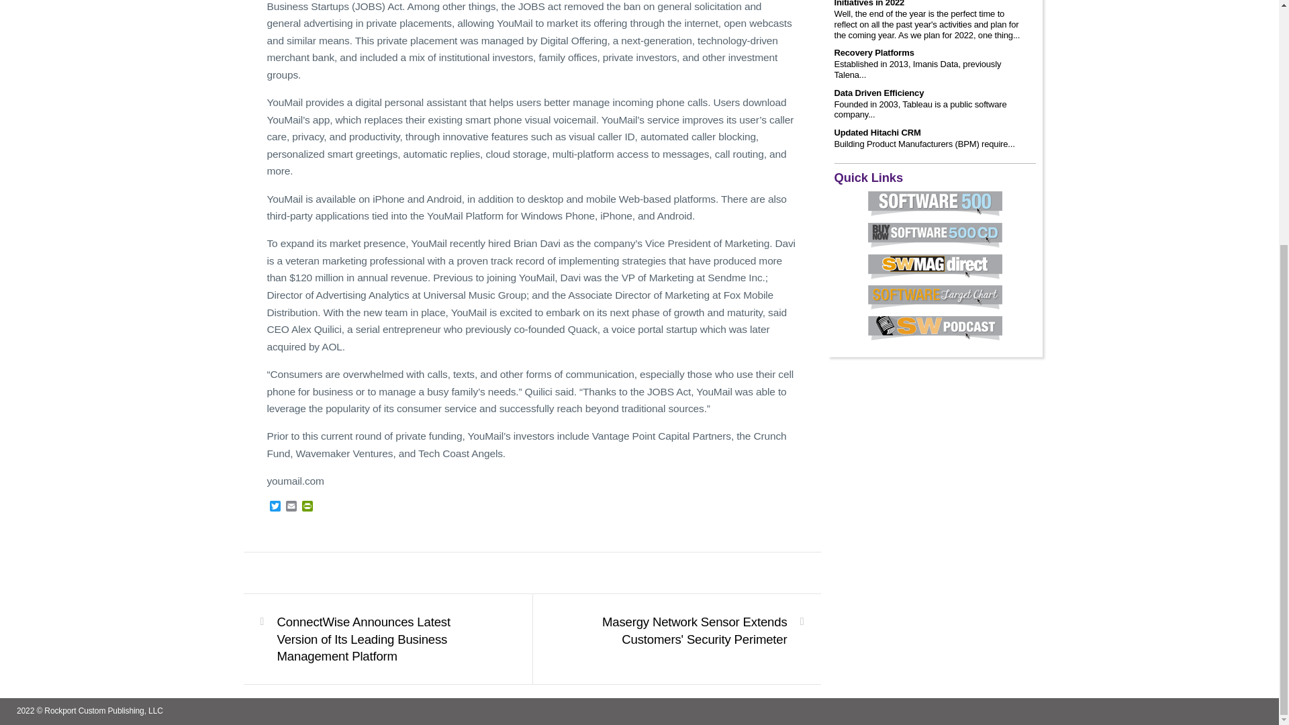 The width and height of the screenshot is (1289, 725). Describe the element at coordinates (874, 53) in the screenshot. I see `Recovery Platforms` at that location.